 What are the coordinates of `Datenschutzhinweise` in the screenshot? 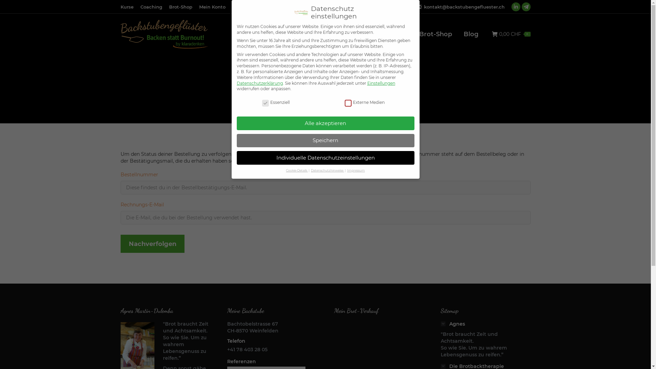 It's located at (327, 170).